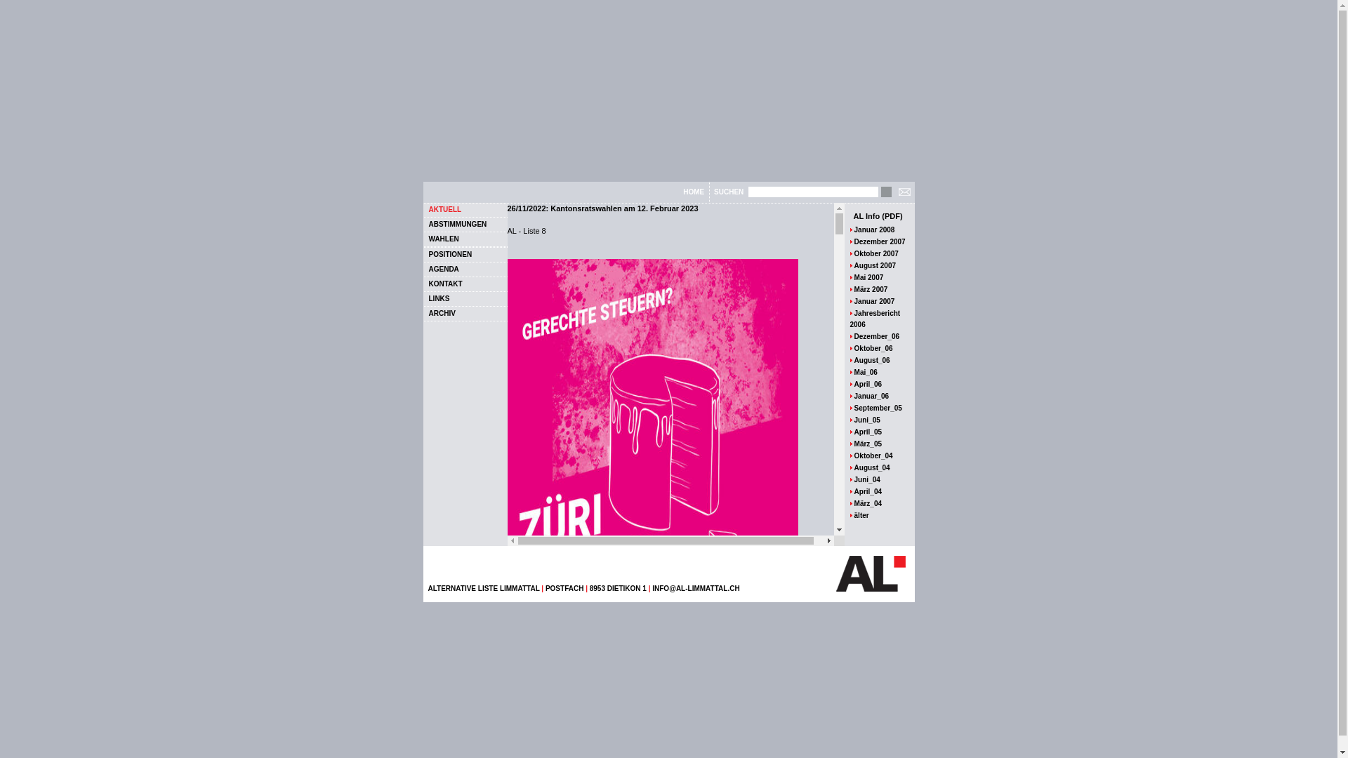 This screenshot has width=1348, height=758. Describe the element at coordinates (866, 372) in the screenshot. I see `Mai_06` at that location.